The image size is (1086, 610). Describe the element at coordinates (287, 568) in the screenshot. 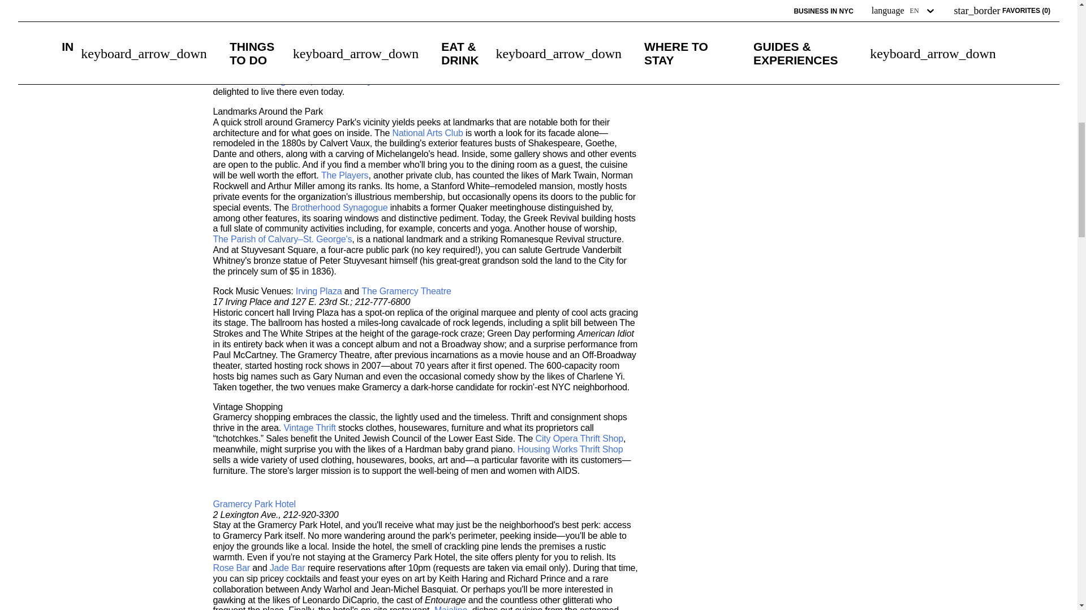

I see `Jade Bar` at that location.